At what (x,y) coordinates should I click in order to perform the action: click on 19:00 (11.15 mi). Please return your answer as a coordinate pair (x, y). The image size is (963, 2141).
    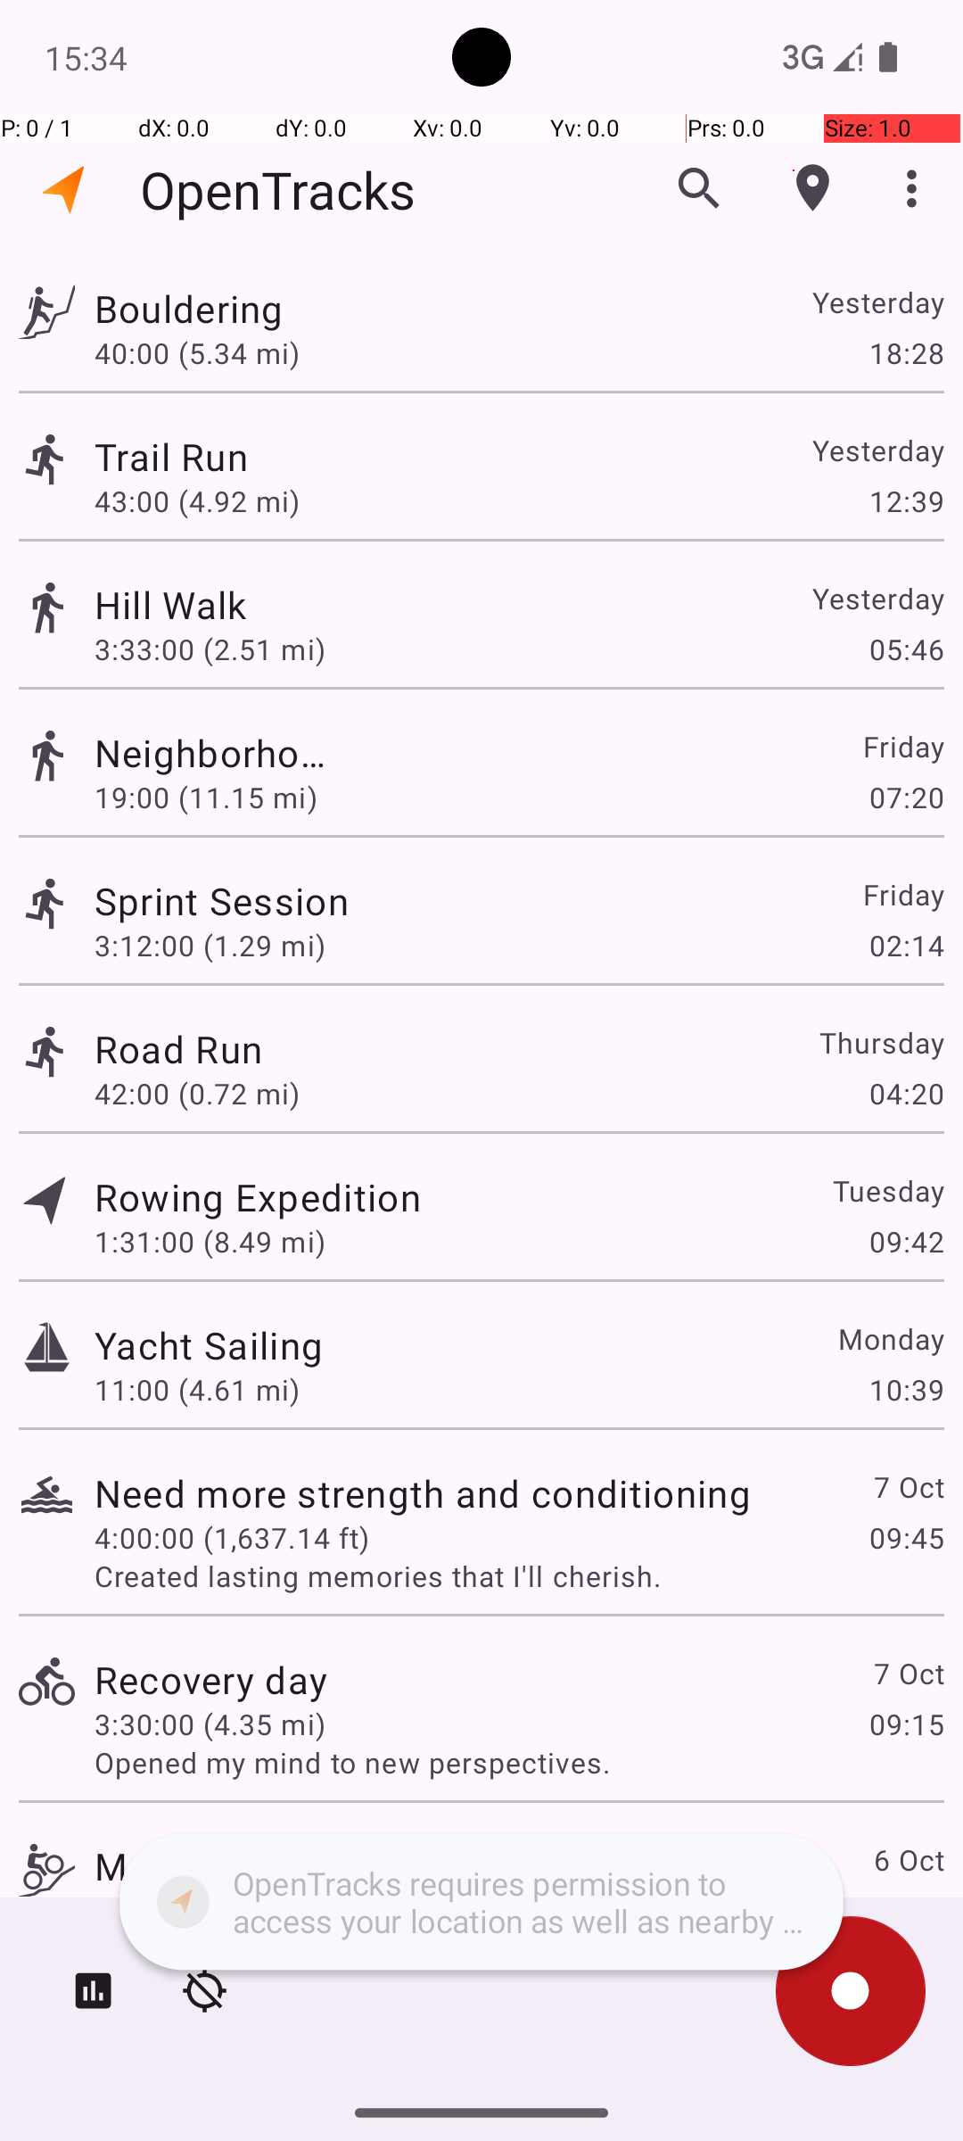
    Looking at the image, I should click on (210, 798).